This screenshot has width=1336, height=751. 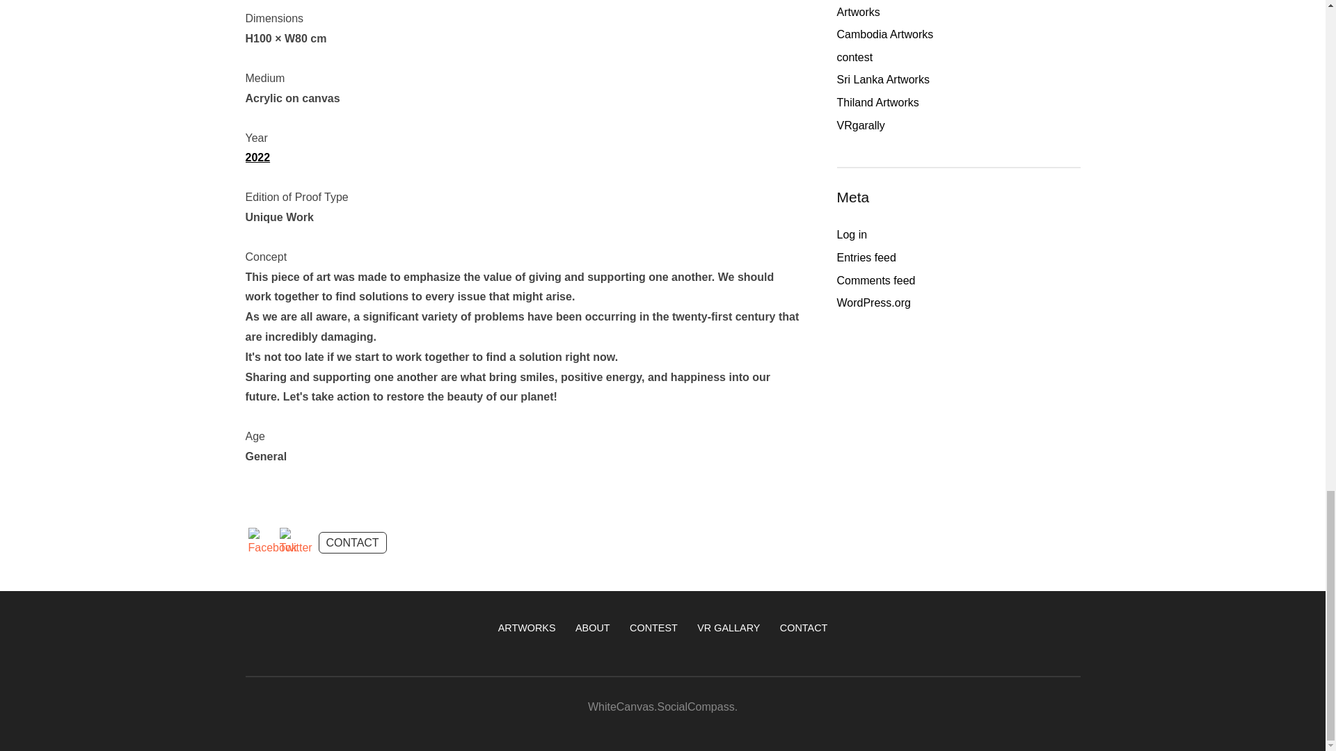 What do you see at coordinates (882, 79) in the screenshot?
I see `Sri Lanka Artworks` at bounding box center [882, 79].